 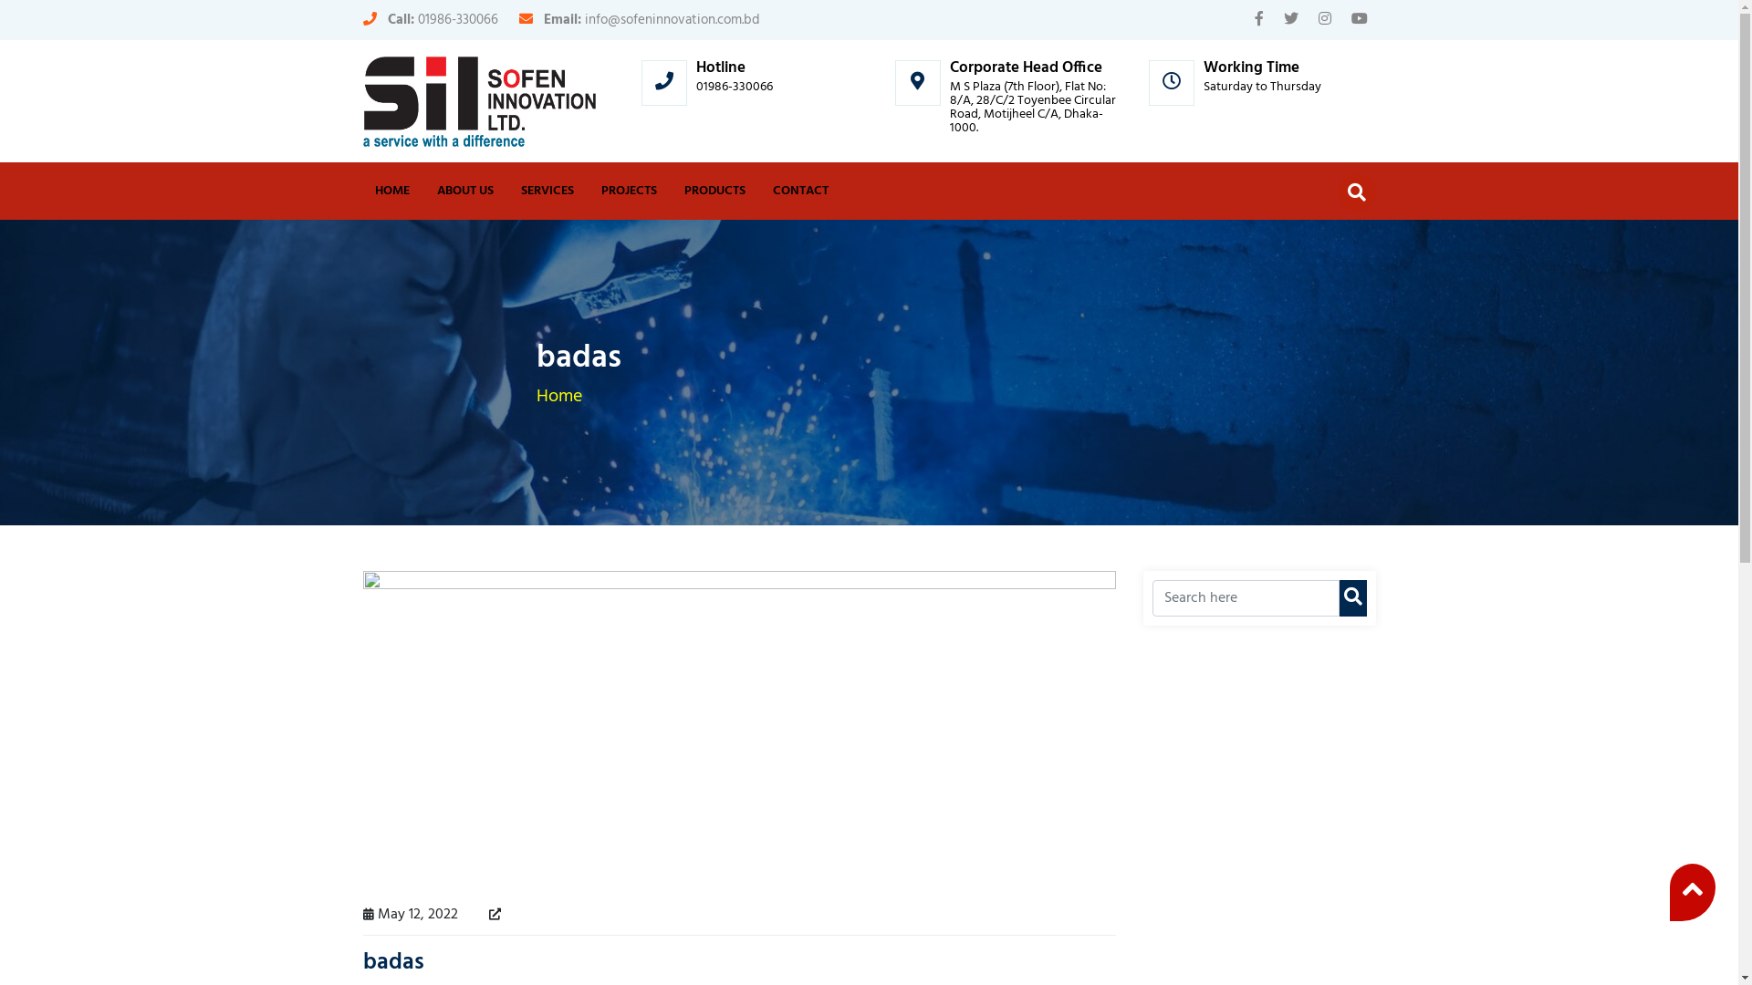 I want to click on twitter, so click(x=1290, y=20).